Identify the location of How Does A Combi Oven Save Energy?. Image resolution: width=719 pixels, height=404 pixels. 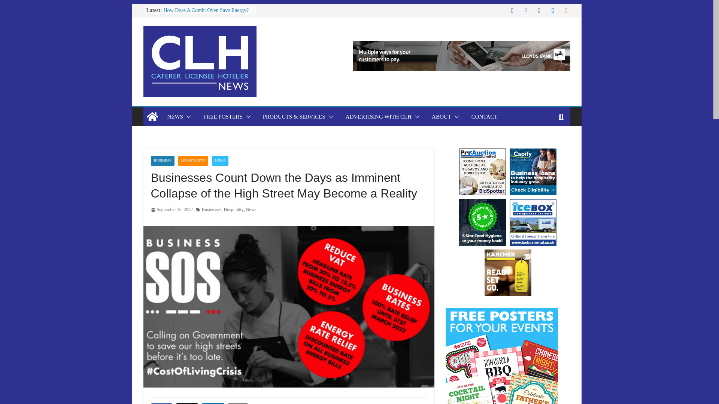
(206, 10).